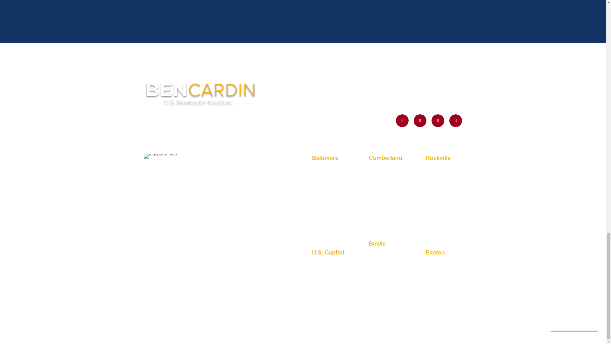 This screenshot has width=611, height=344. I want to click on Follow on Youtube, so click(438, 120).